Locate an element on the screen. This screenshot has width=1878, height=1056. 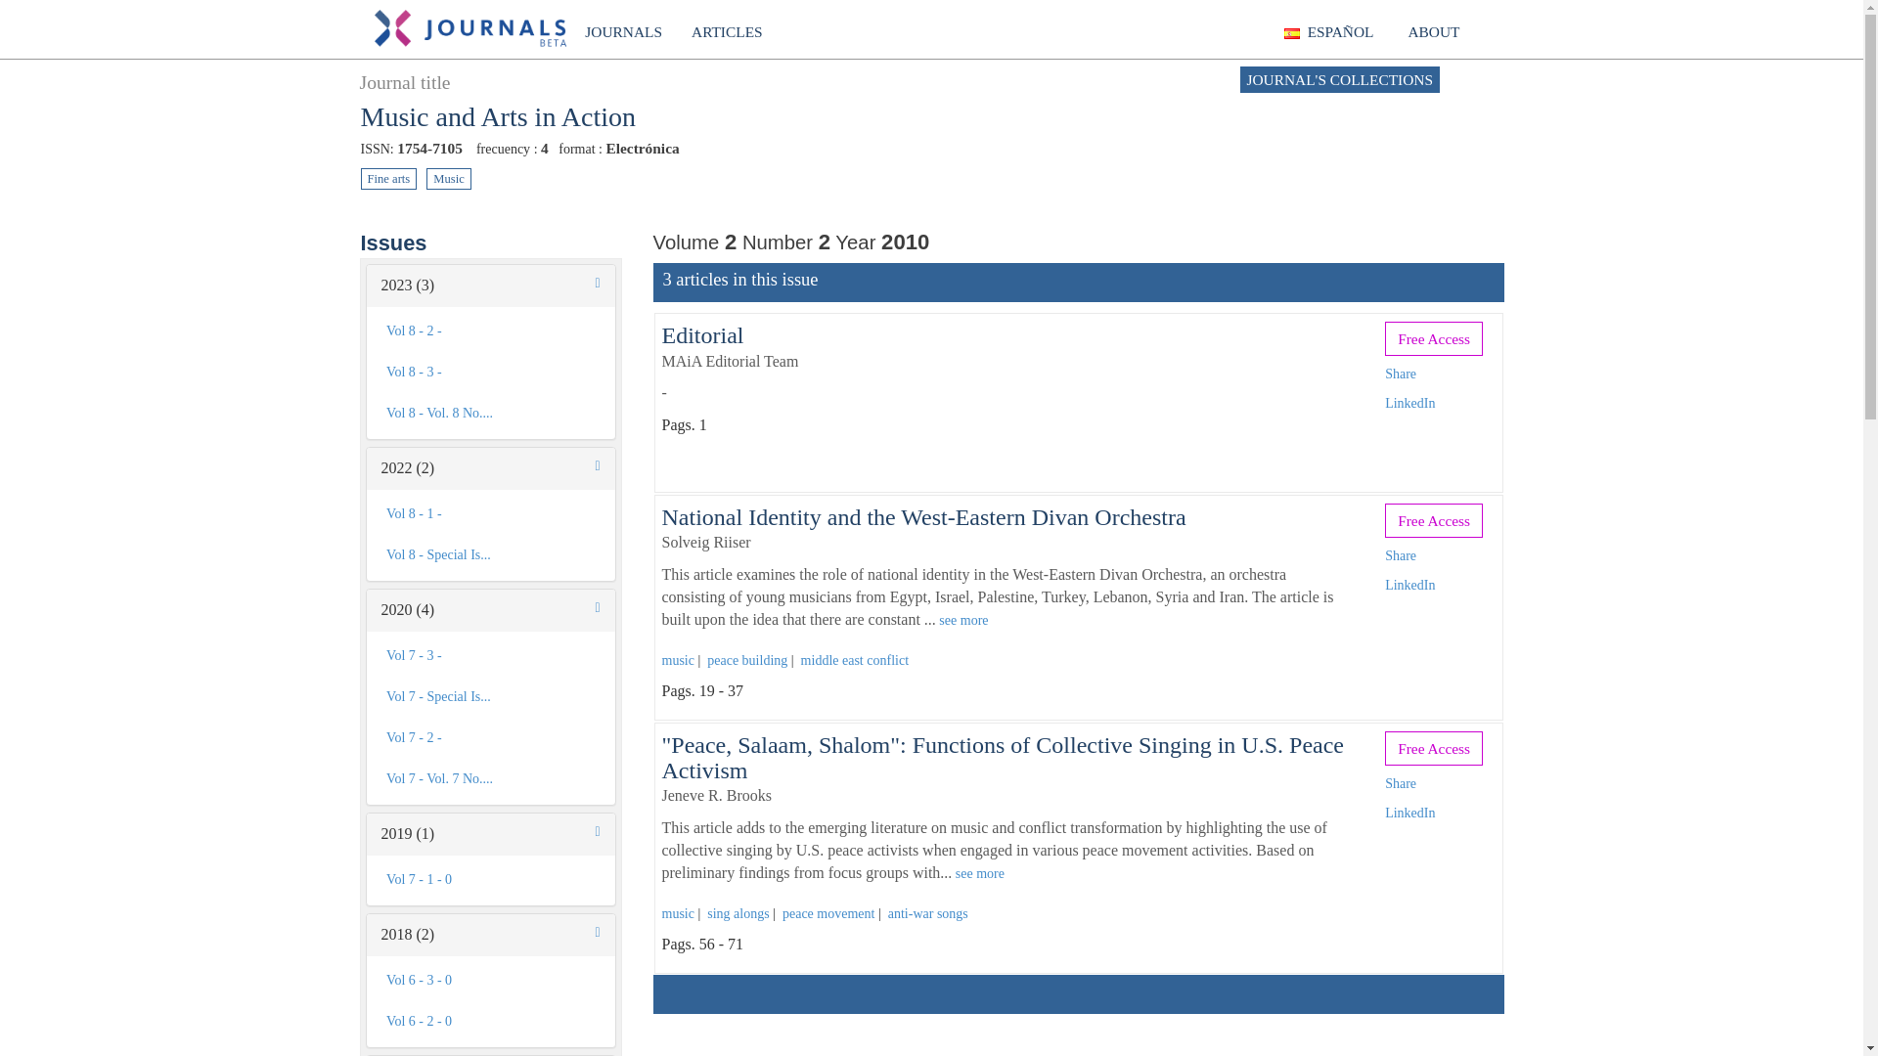
access articles related to MAiA Editorial Team is located at coordinates (730, 361).